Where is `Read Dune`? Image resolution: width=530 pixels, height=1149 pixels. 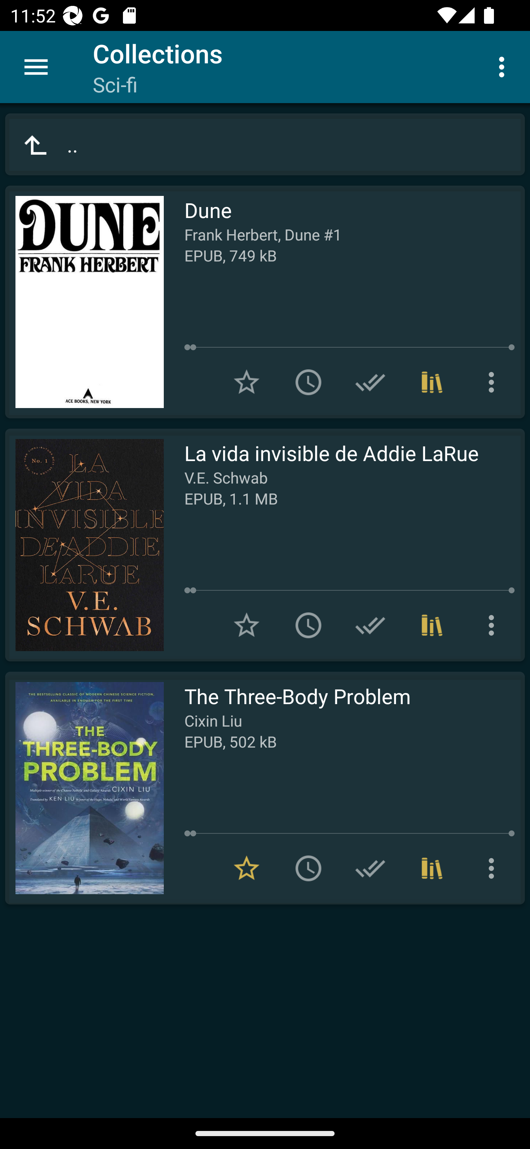
Read Dune is located at coordinates (84, 302).